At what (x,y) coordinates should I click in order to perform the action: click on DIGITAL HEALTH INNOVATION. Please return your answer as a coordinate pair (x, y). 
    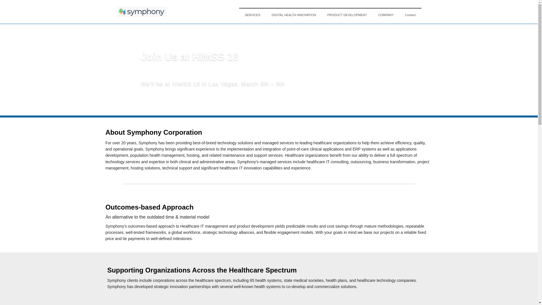
    Looking at the image, I should click on (294, 15).